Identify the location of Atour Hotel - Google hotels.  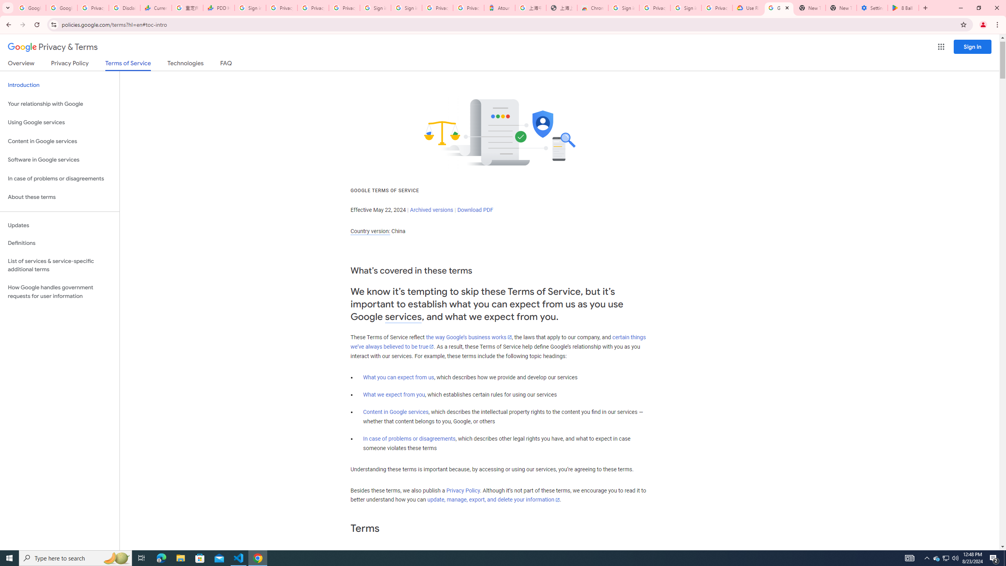
(500, 8).